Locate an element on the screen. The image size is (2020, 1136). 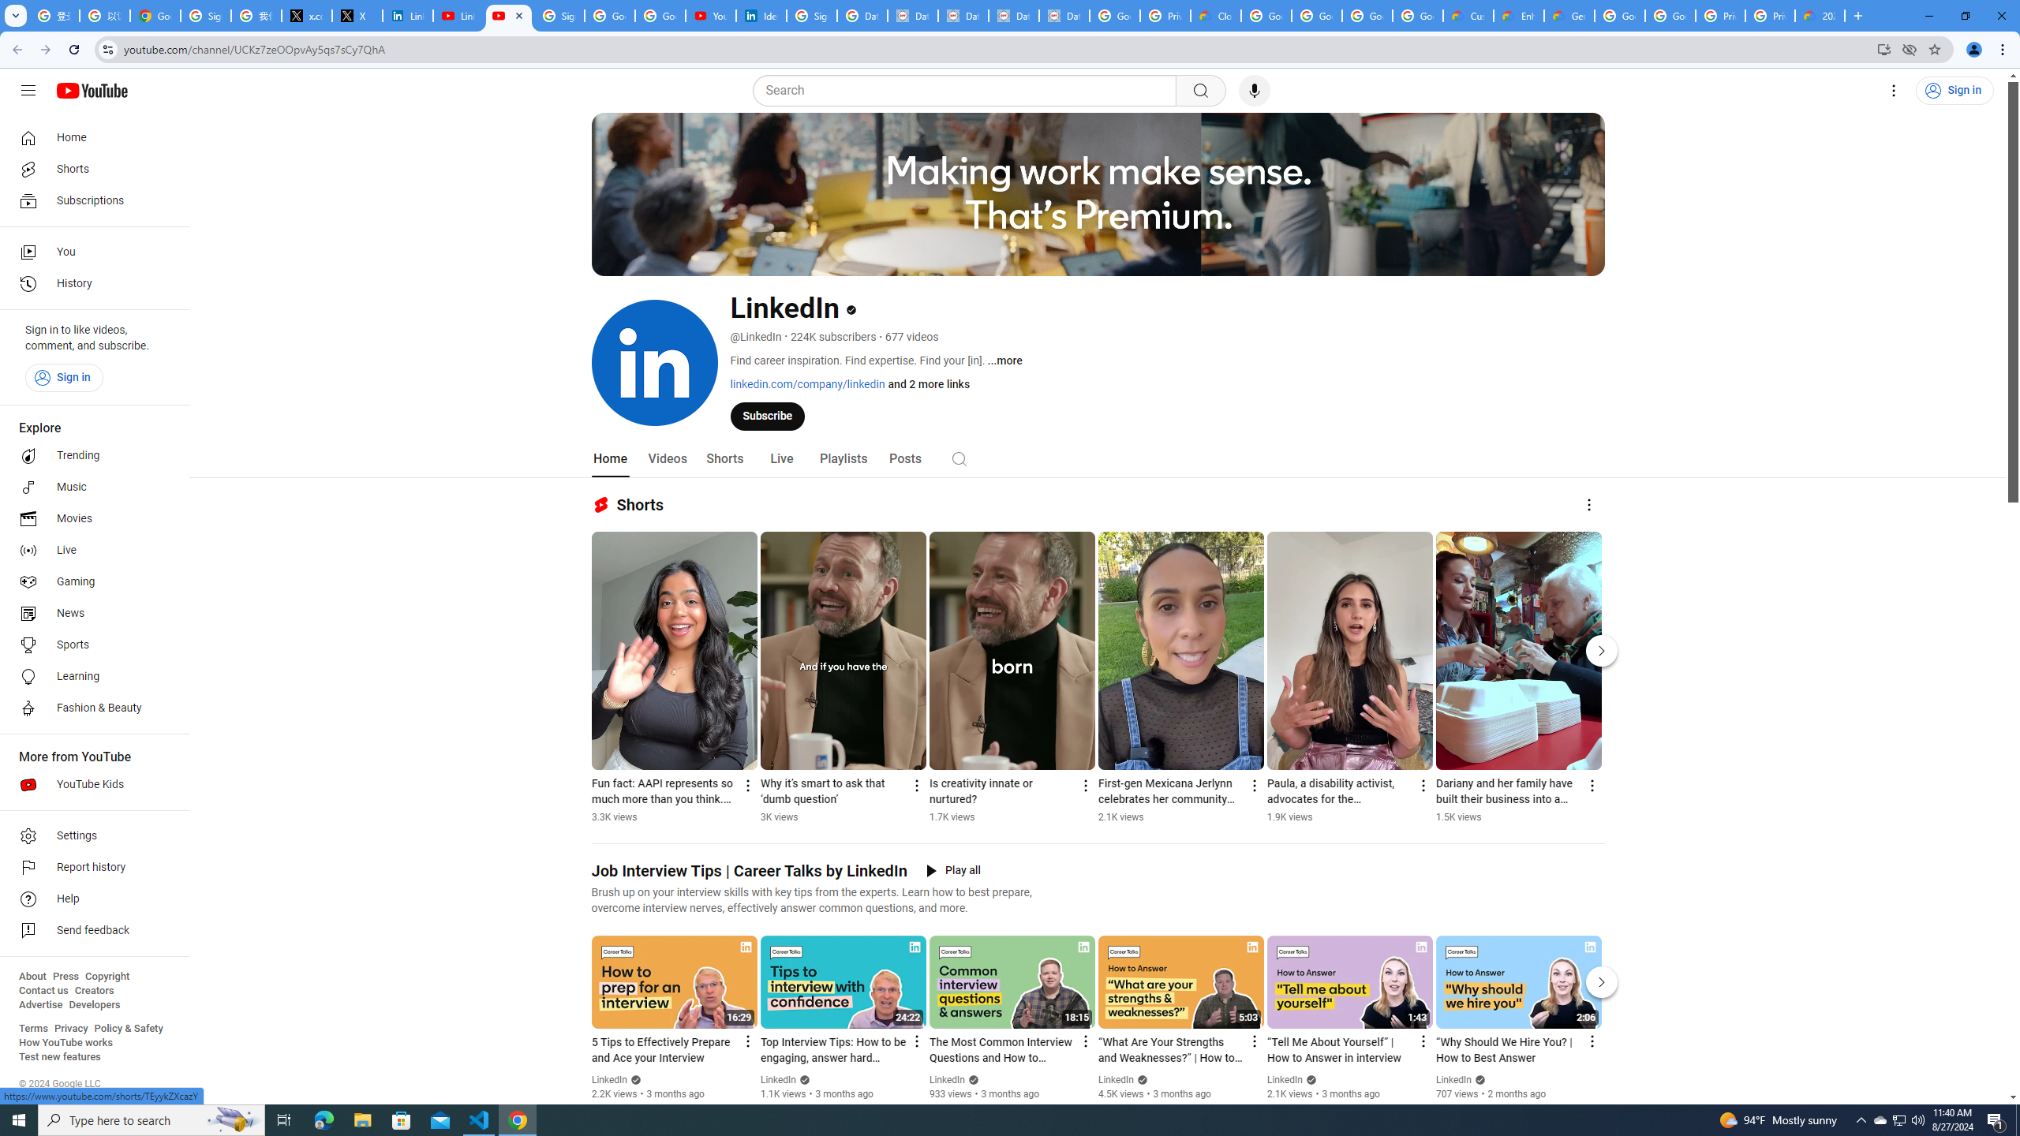
Gemini for Business and Developers | Google Cloud is located at coordinates (1569, 16).